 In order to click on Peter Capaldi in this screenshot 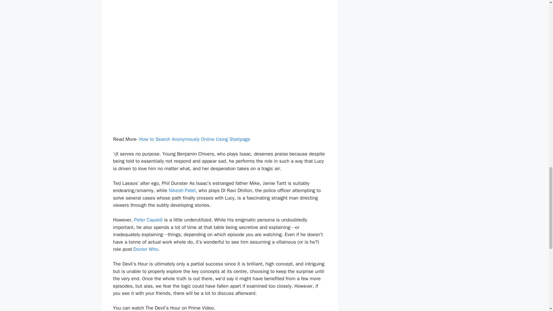, I will do `click(148, 220)`.